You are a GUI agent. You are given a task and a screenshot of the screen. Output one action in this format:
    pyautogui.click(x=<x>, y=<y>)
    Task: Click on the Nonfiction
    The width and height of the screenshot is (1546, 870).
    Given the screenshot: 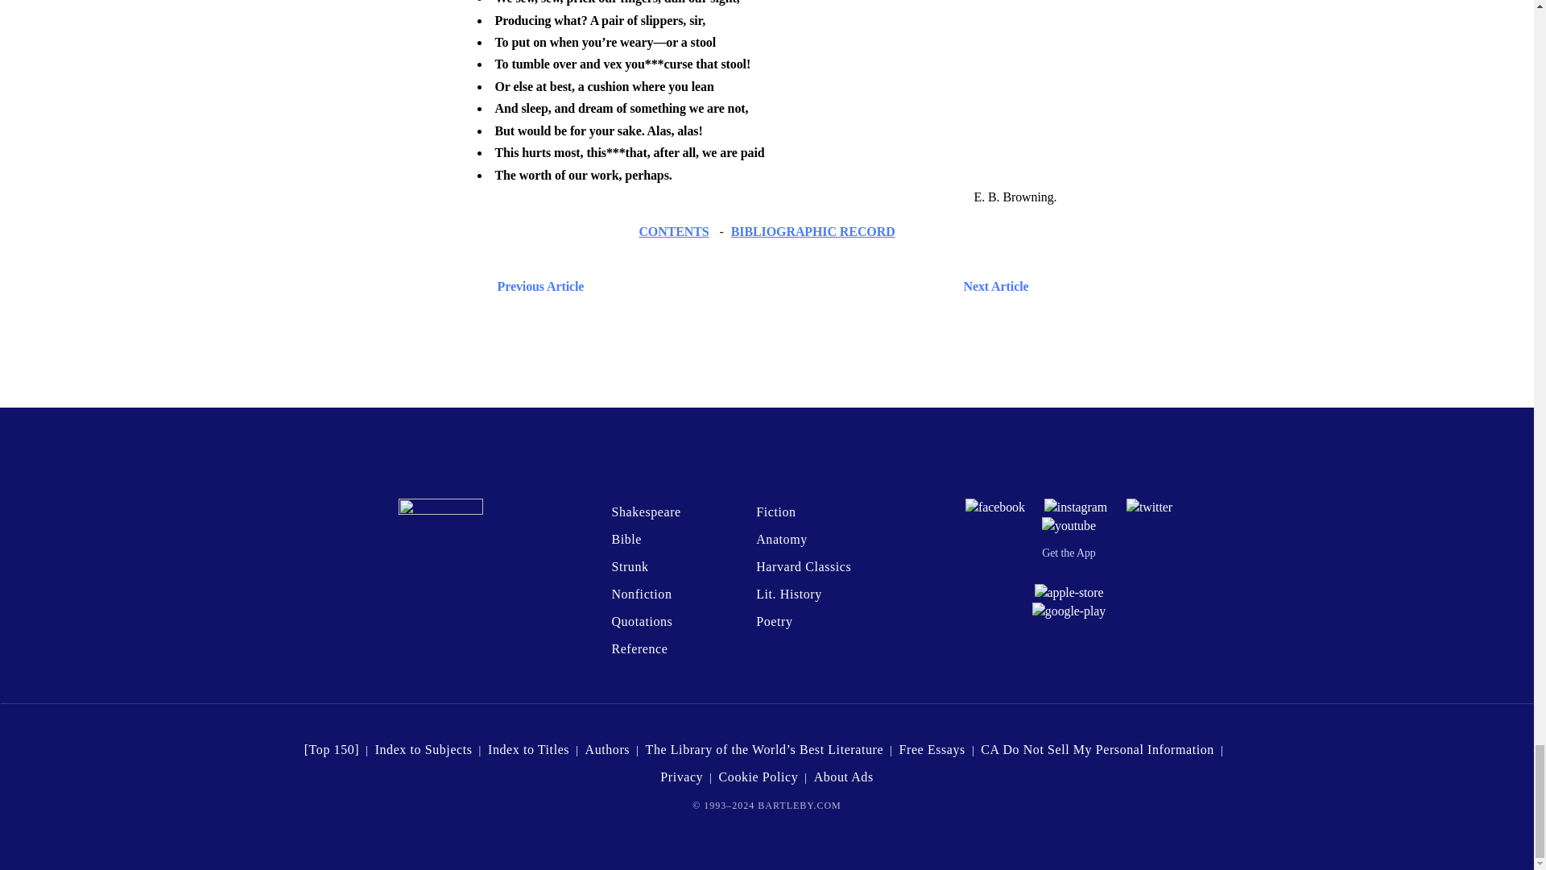 What is the action you would take?
    pyautogui.click(x=641, y=594)
    